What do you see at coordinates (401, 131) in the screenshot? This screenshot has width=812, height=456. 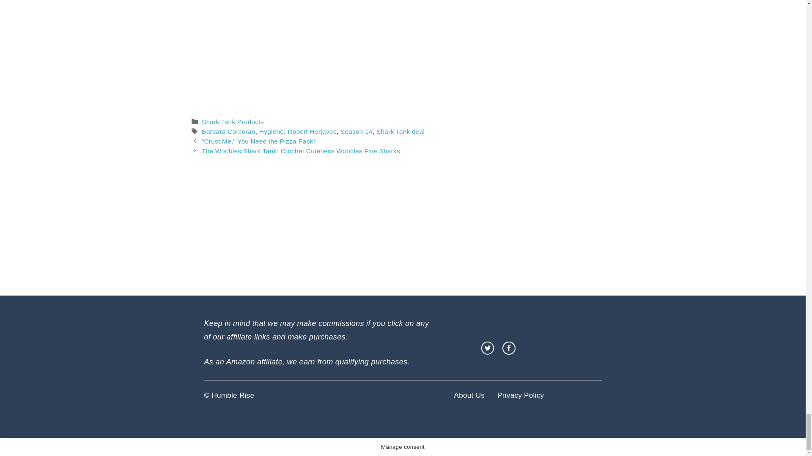 I see `Shark Tank deal` at bounding box center [401, 131].